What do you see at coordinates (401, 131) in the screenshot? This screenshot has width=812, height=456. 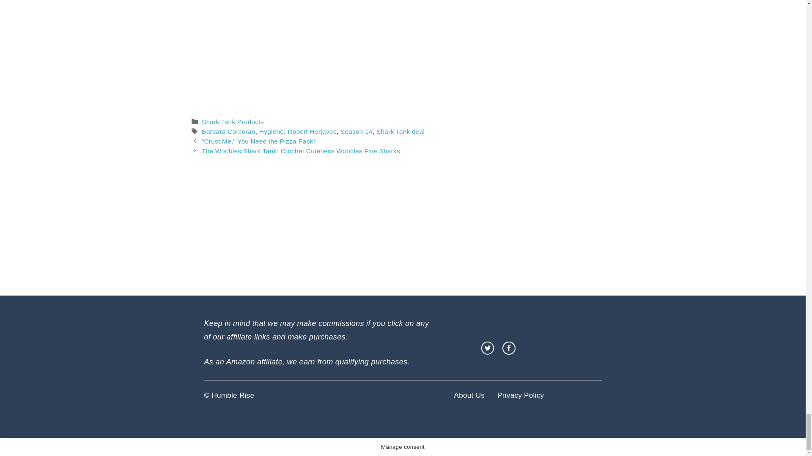 I see `Shark Tank deal` at bounding box center [401, 131].